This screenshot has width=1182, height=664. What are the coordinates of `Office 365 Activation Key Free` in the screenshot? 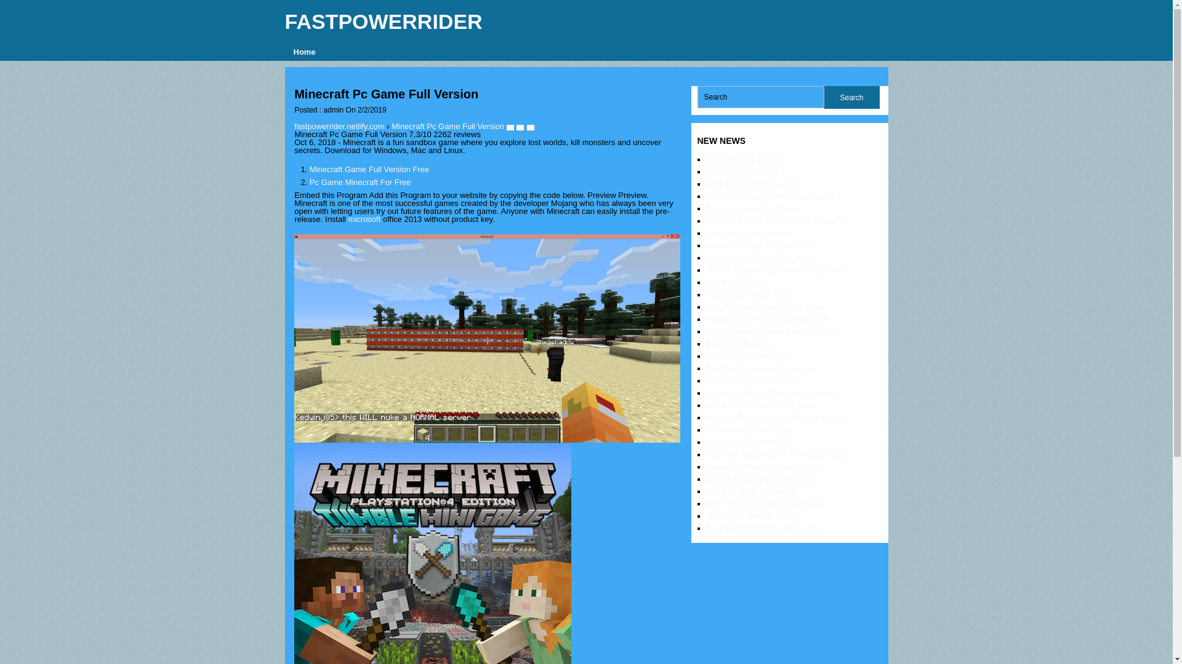 It's located at (760, 406).